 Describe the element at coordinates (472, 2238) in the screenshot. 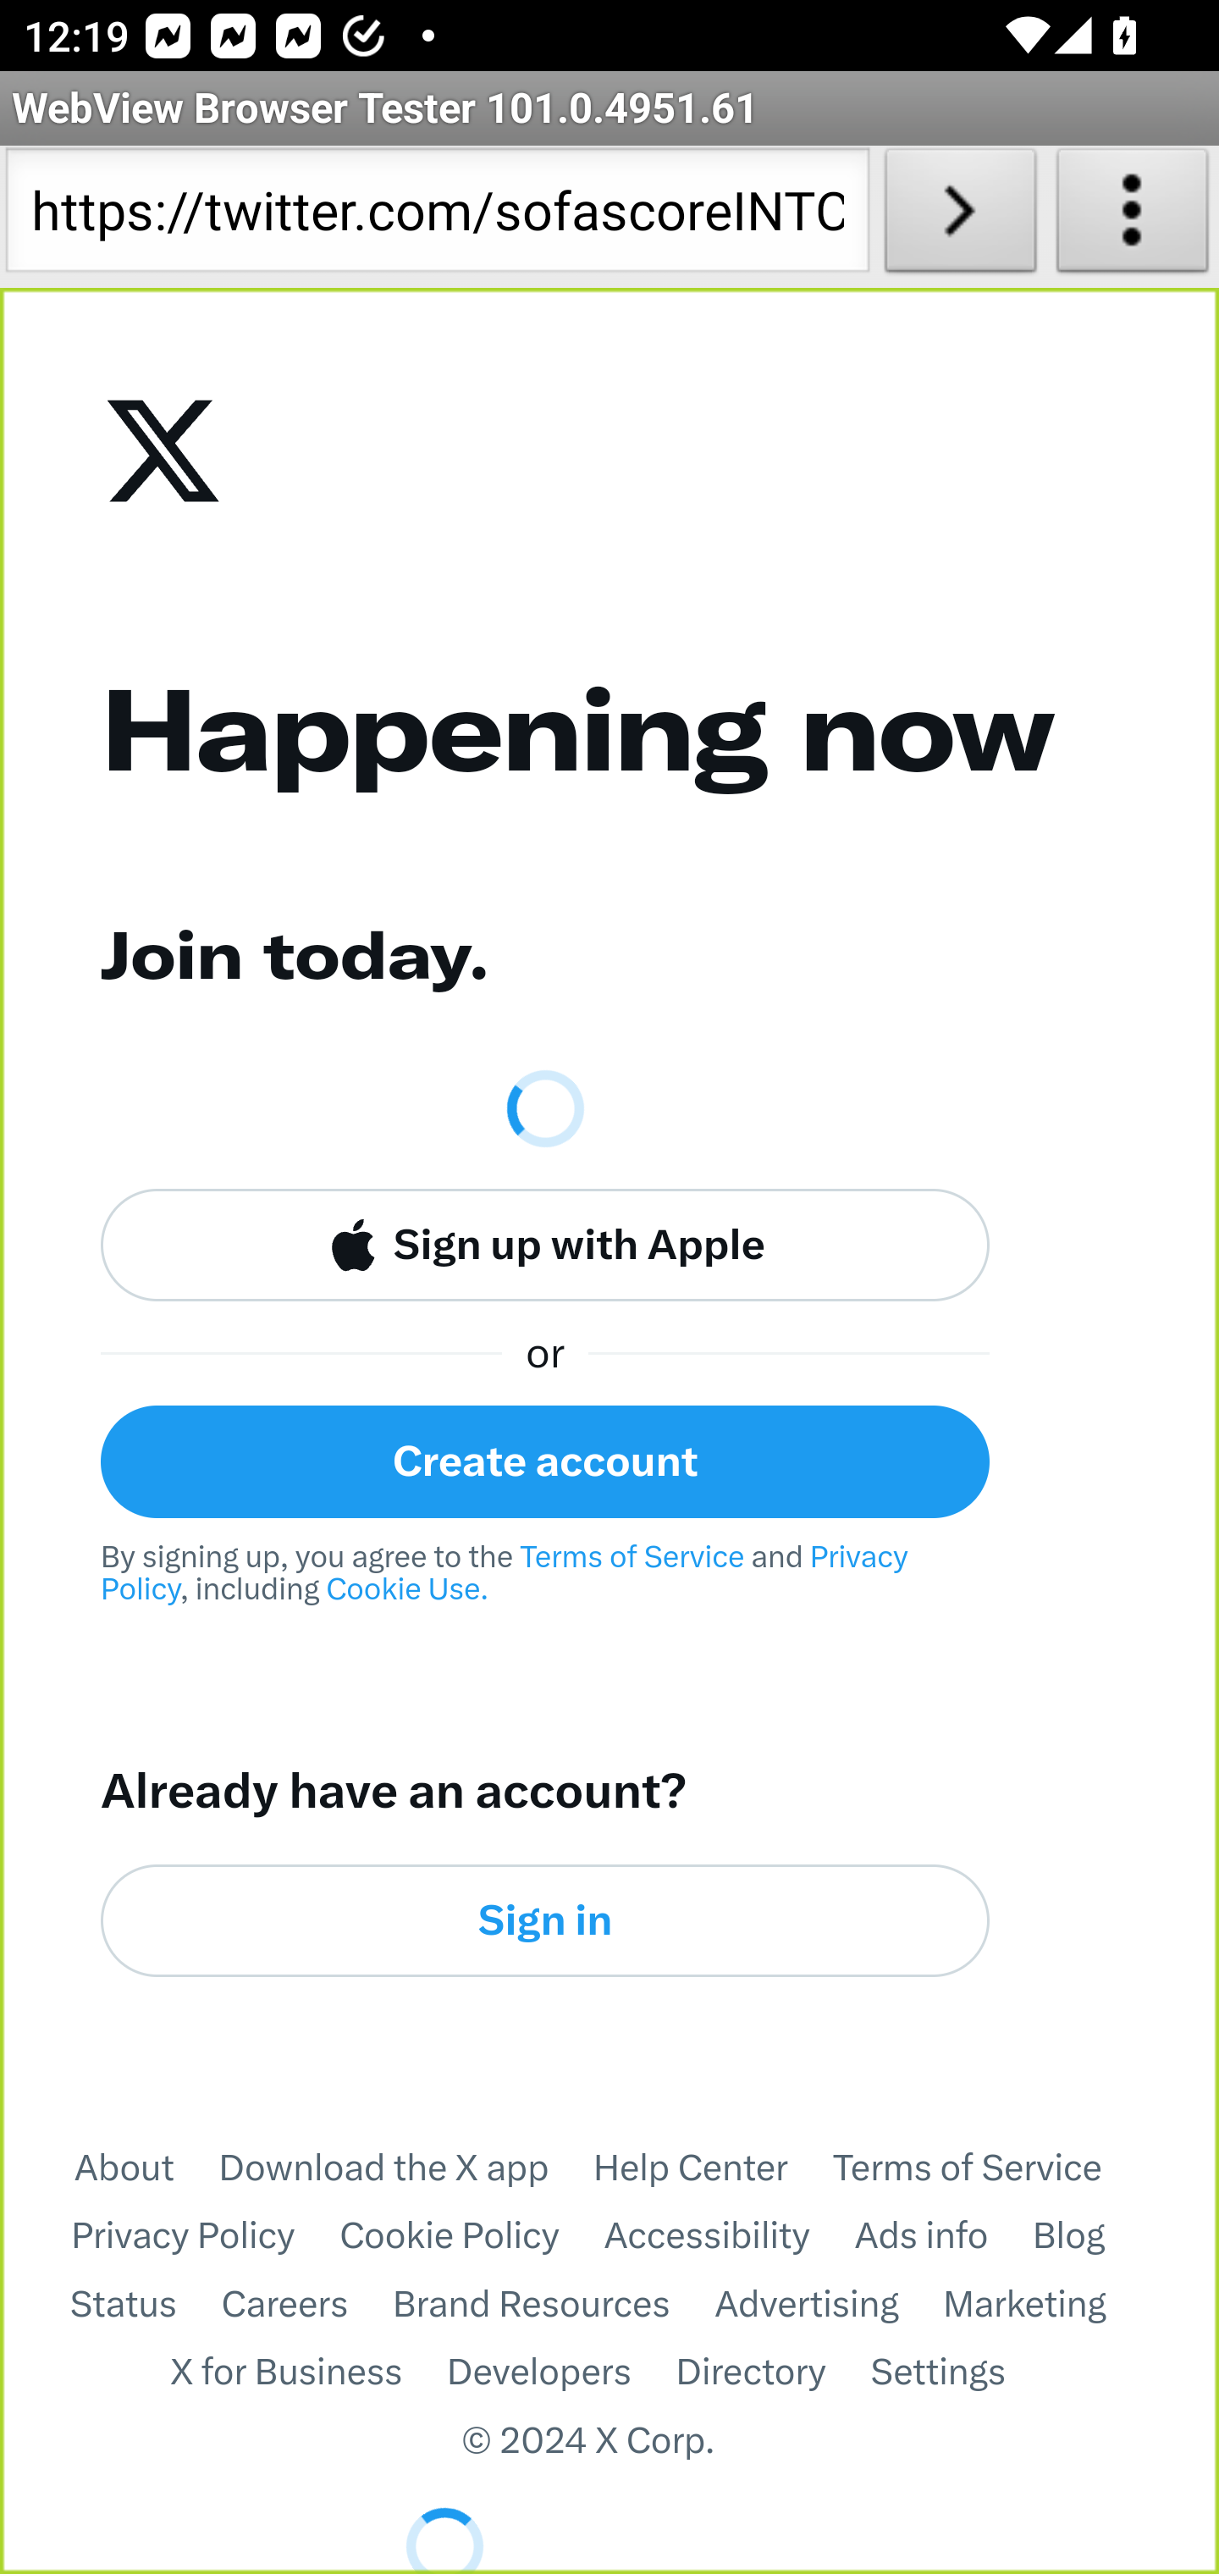

I see `Cookie Policy` at that location.